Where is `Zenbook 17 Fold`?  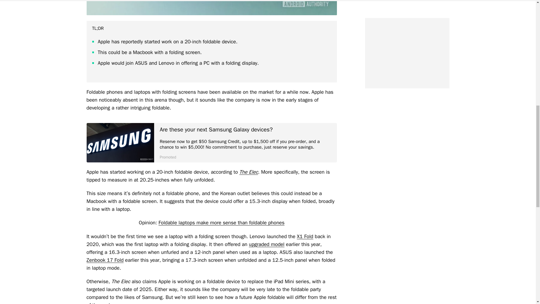 Zenbook 17 Fold is located at coordinates (105, 260).